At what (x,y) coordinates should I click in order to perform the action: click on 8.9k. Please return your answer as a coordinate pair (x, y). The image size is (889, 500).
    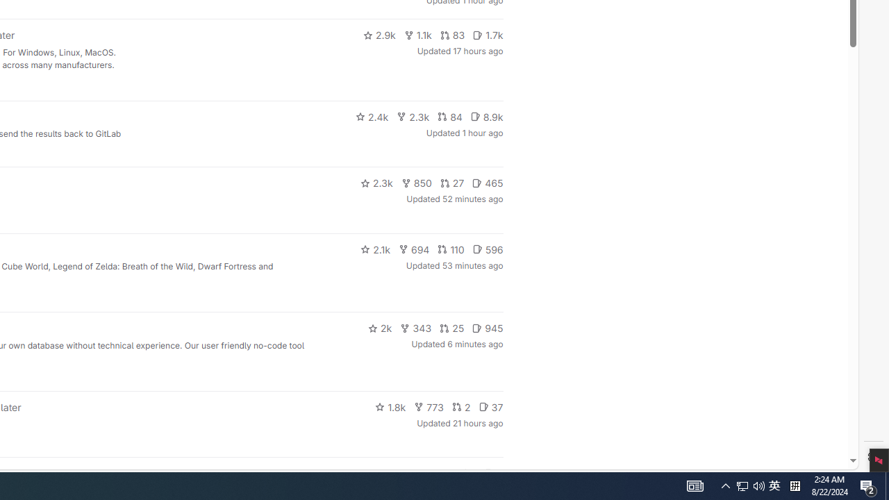
    Looking at the image, I should click on (486, 117).